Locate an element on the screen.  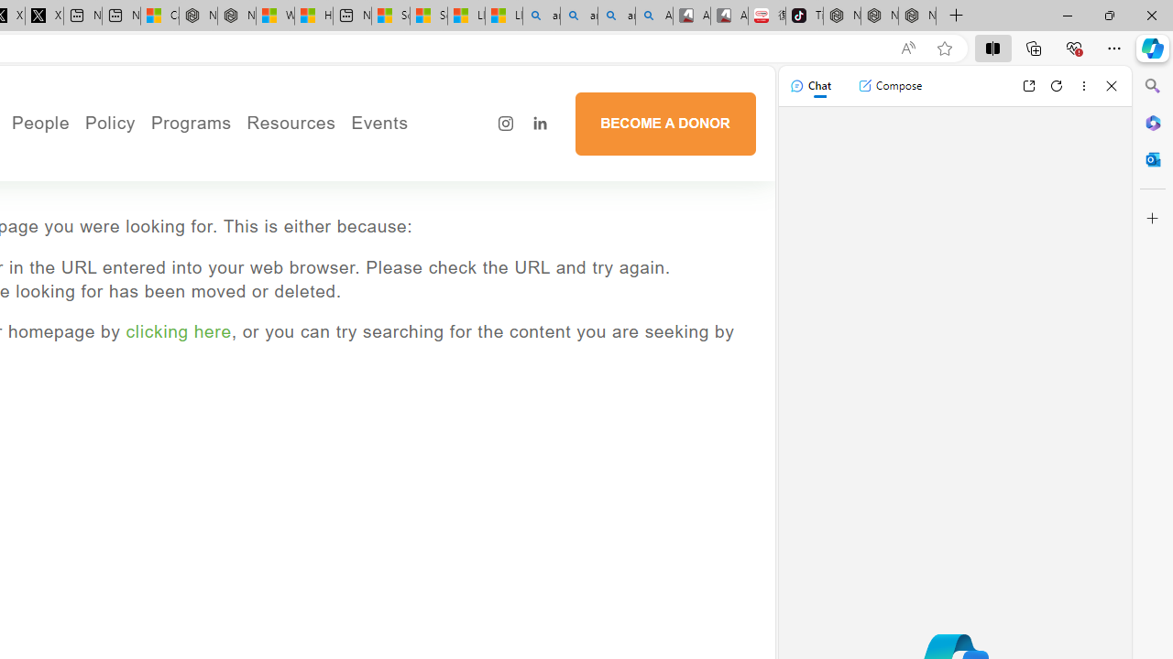
Resources is located at coordinates (291, 123).